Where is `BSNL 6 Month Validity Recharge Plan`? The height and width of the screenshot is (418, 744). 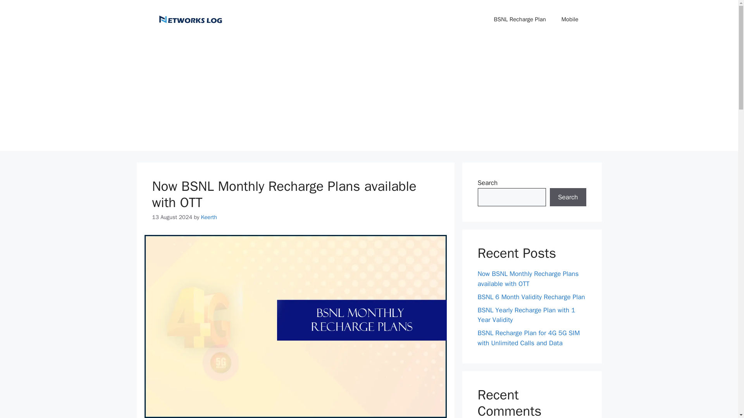 BSNL 6 Month Validity Recharge Plan is located at coordinates (531, 296).